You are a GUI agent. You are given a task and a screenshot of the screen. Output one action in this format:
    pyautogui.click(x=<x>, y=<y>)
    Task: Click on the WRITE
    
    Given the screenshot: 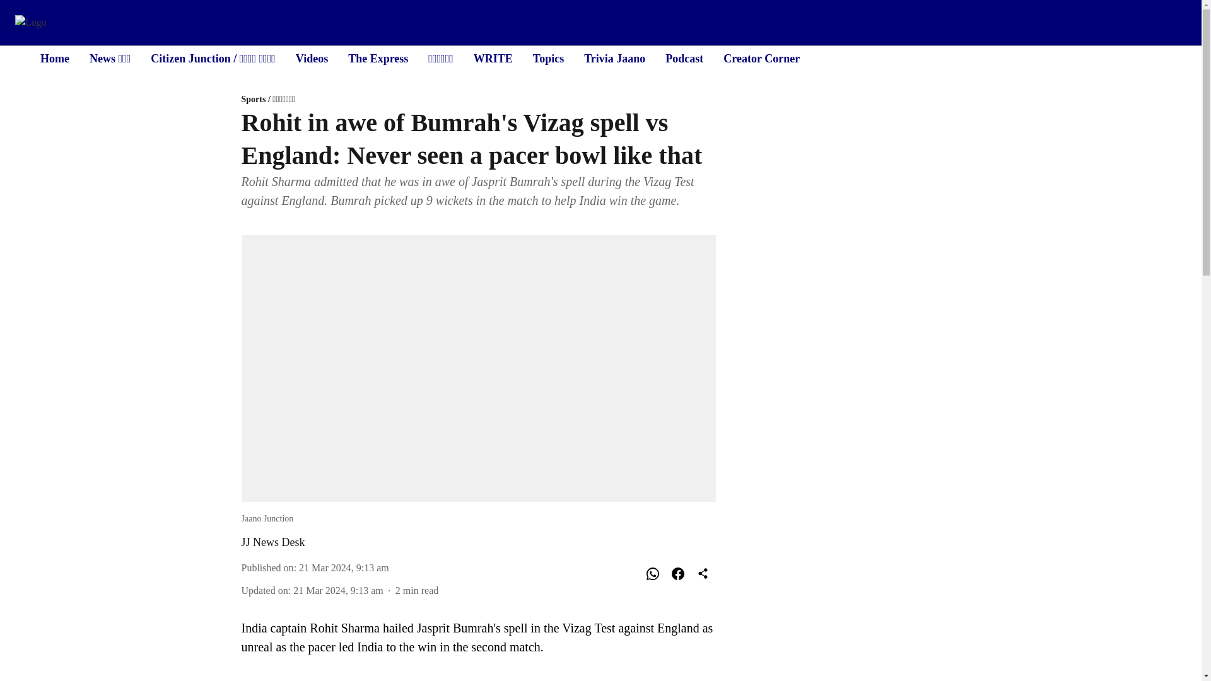 What is the action you would take?
    pyautogui.click(x=493, y=58)
    